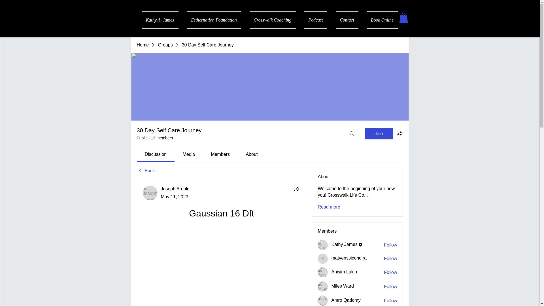 This screenshot has width=544, height=306. I want to click on Follow, so click(390, 258).